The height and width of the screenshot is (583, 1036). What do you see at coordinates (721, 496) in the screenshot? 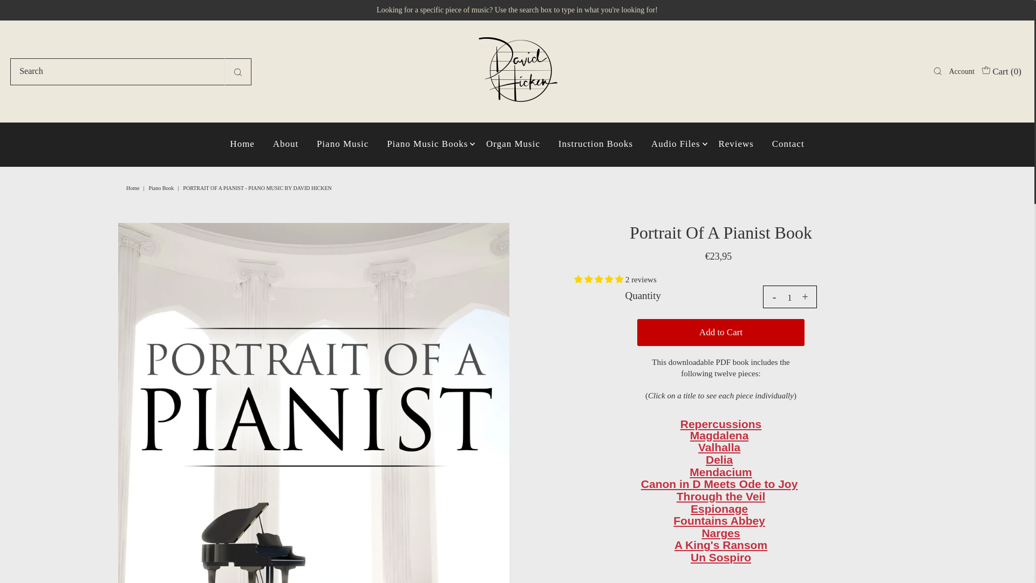
I see `Through The Veil Piano Sheet Music` at bounding box center [721, 496].